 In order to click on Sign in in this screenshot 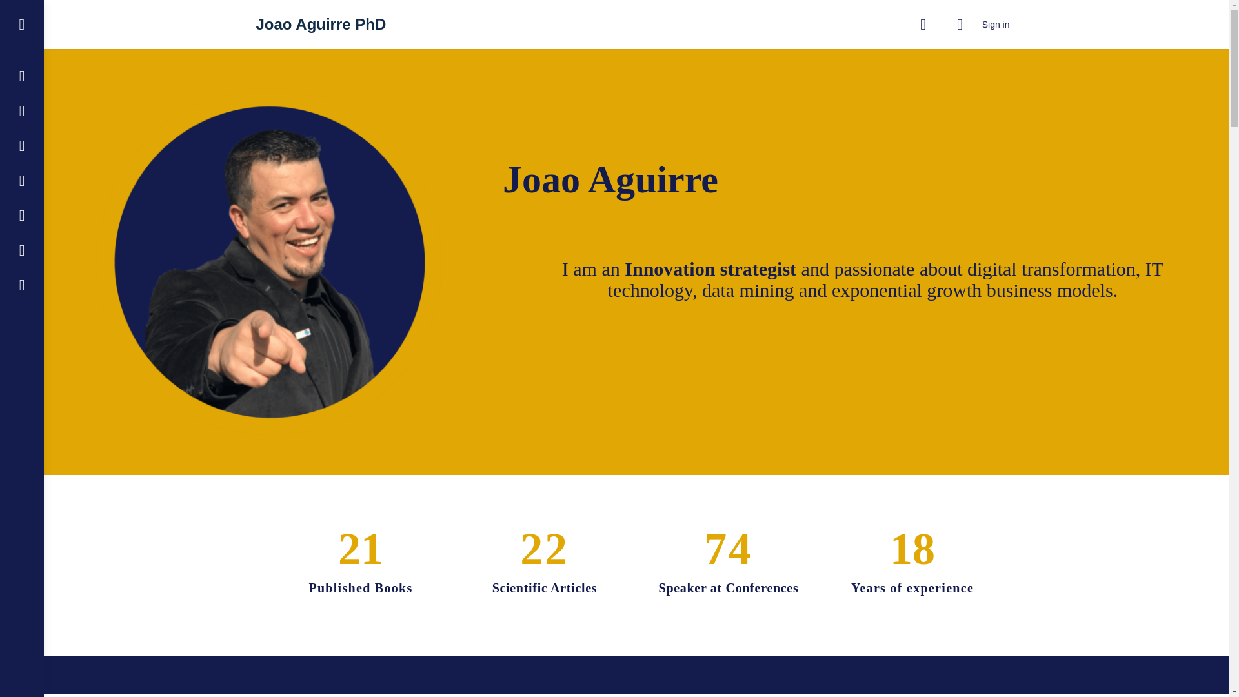, I will do `click(995, 25)`.